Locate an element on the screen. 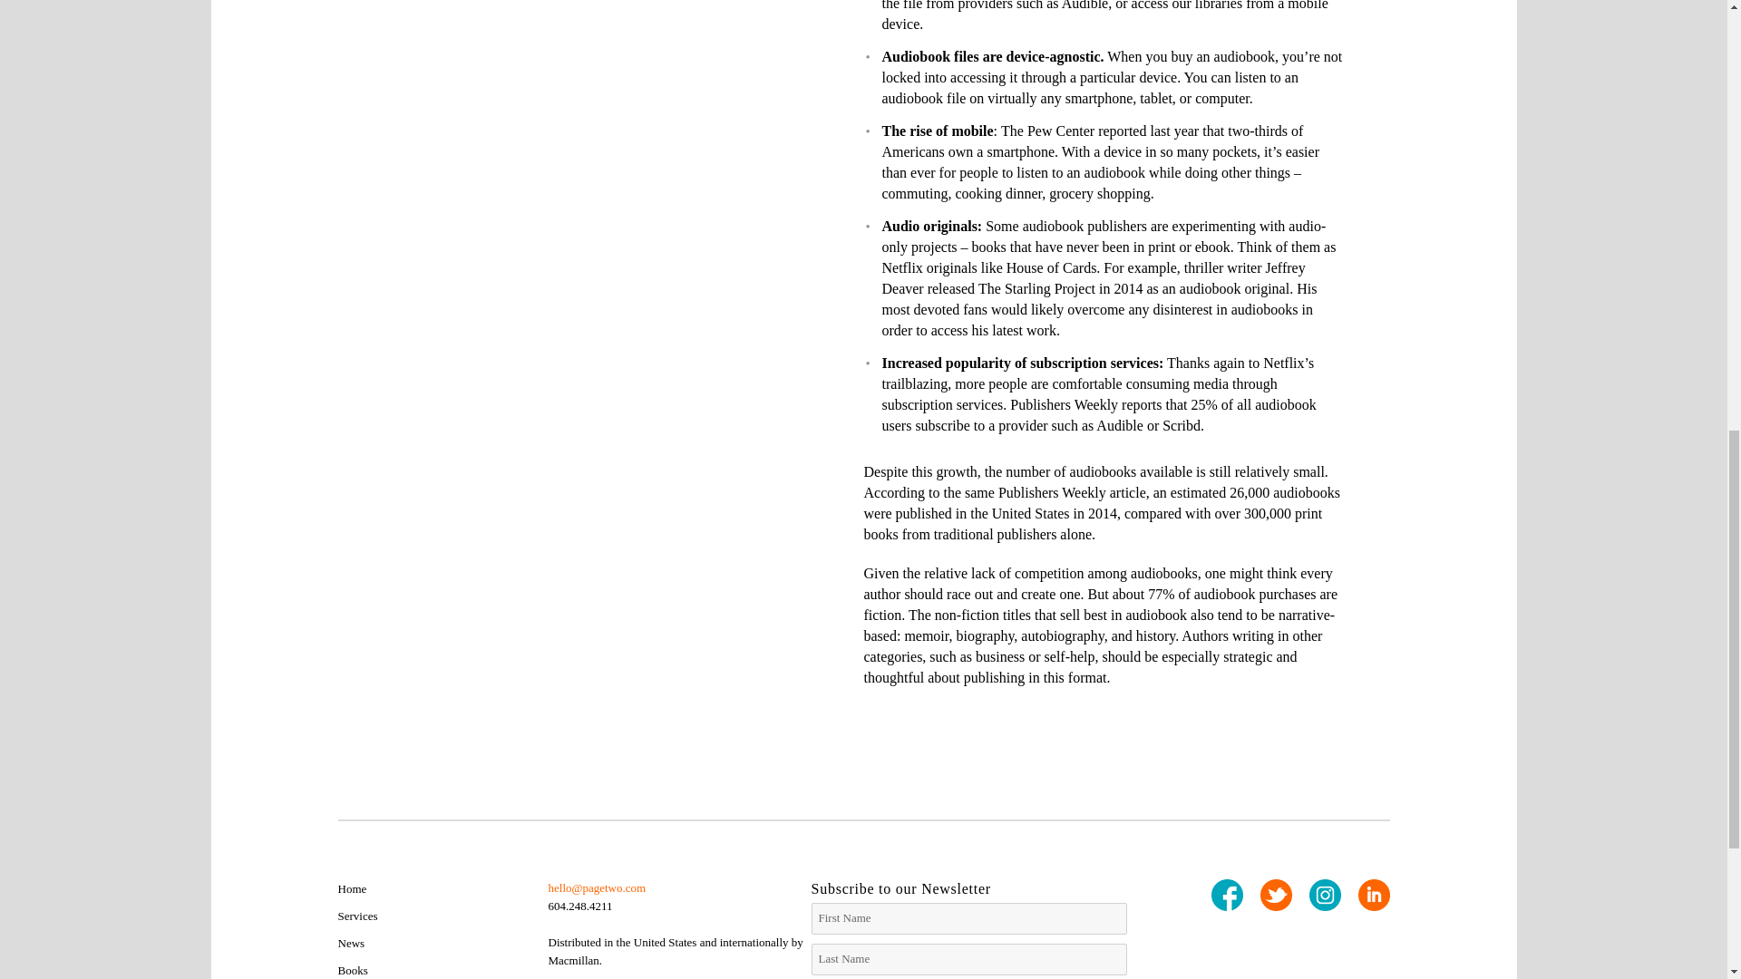 The image size is (1741, 979). The Starling Project is located at coordinates (1036, 288).